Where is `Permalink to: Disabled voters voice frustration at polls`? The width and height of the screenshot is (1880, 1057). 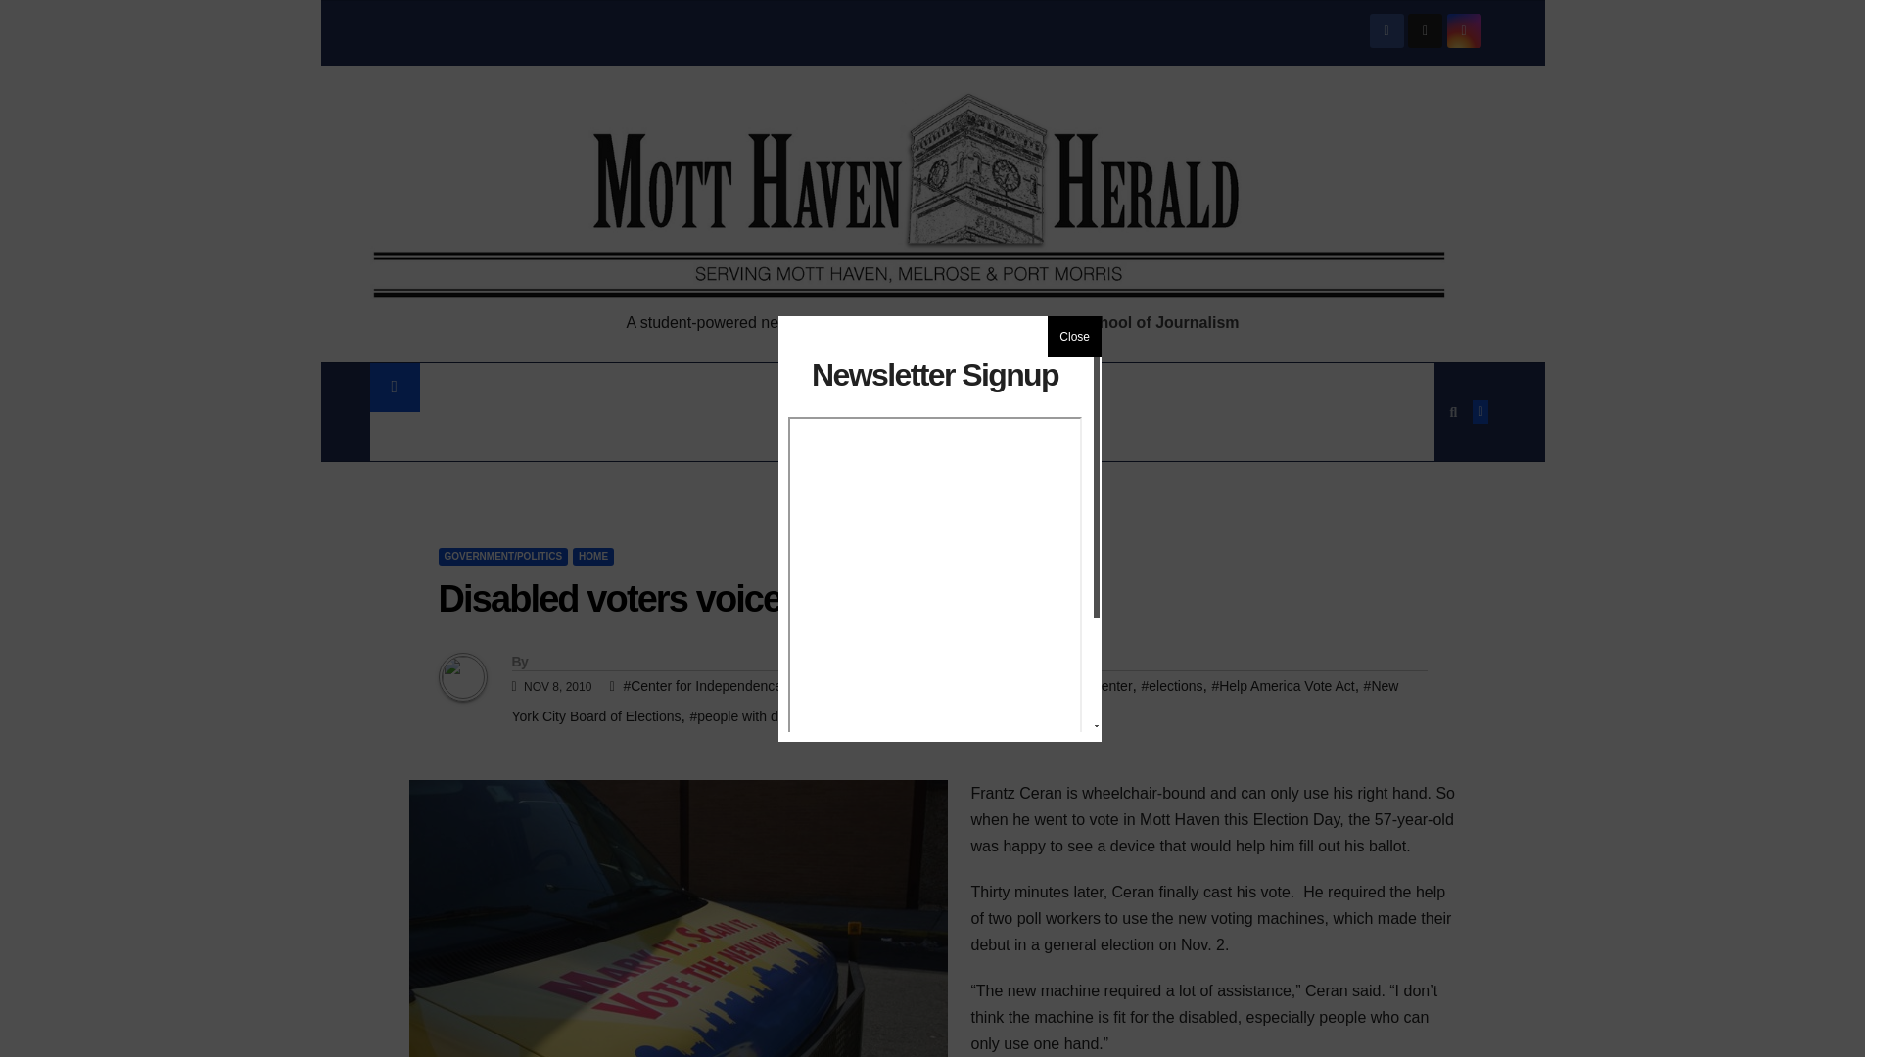
Permalink to: Disabled voters voice frustration at polls is located at coordinates (758, 598).